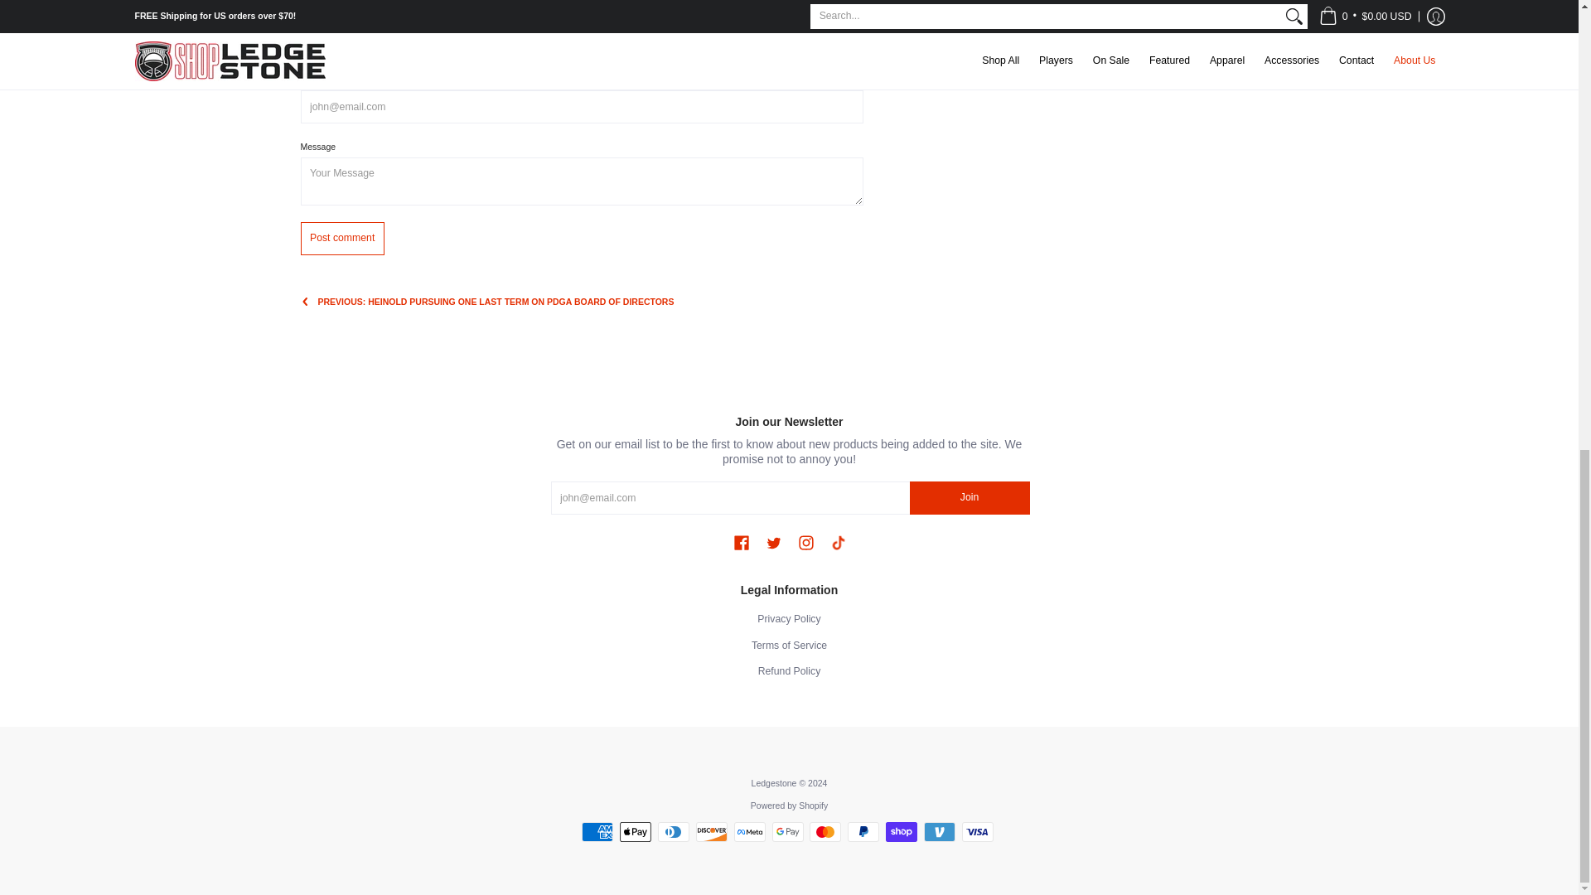 The width and height of the screenshot is (1591, 895). What do you see at coordinates (341, 237) in the screenshot?
I see `Post comment` at bounding box center [341, 237].